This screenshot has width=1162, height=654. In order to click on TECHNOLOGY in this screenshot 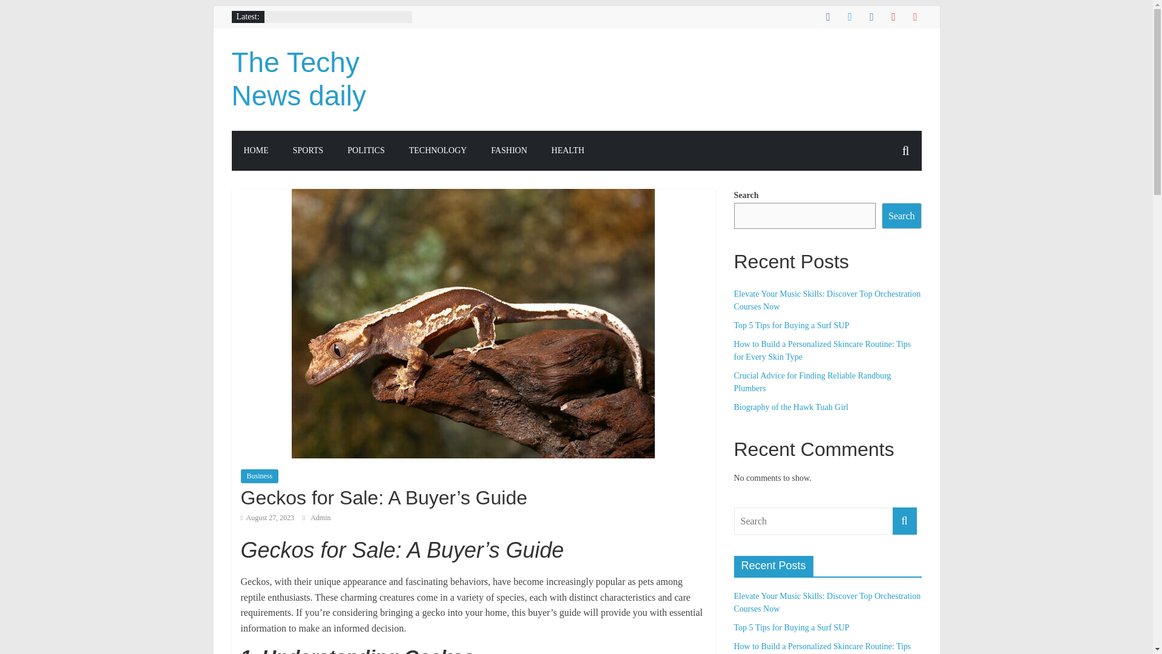, I will do `click(438, 150)`.